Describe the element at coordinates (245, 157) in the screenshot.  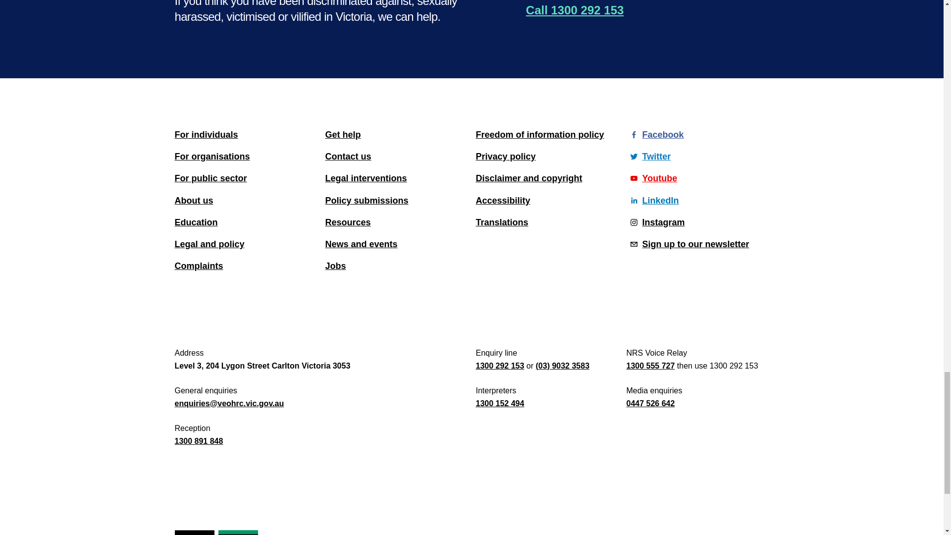
I see `For organisations` at that location.